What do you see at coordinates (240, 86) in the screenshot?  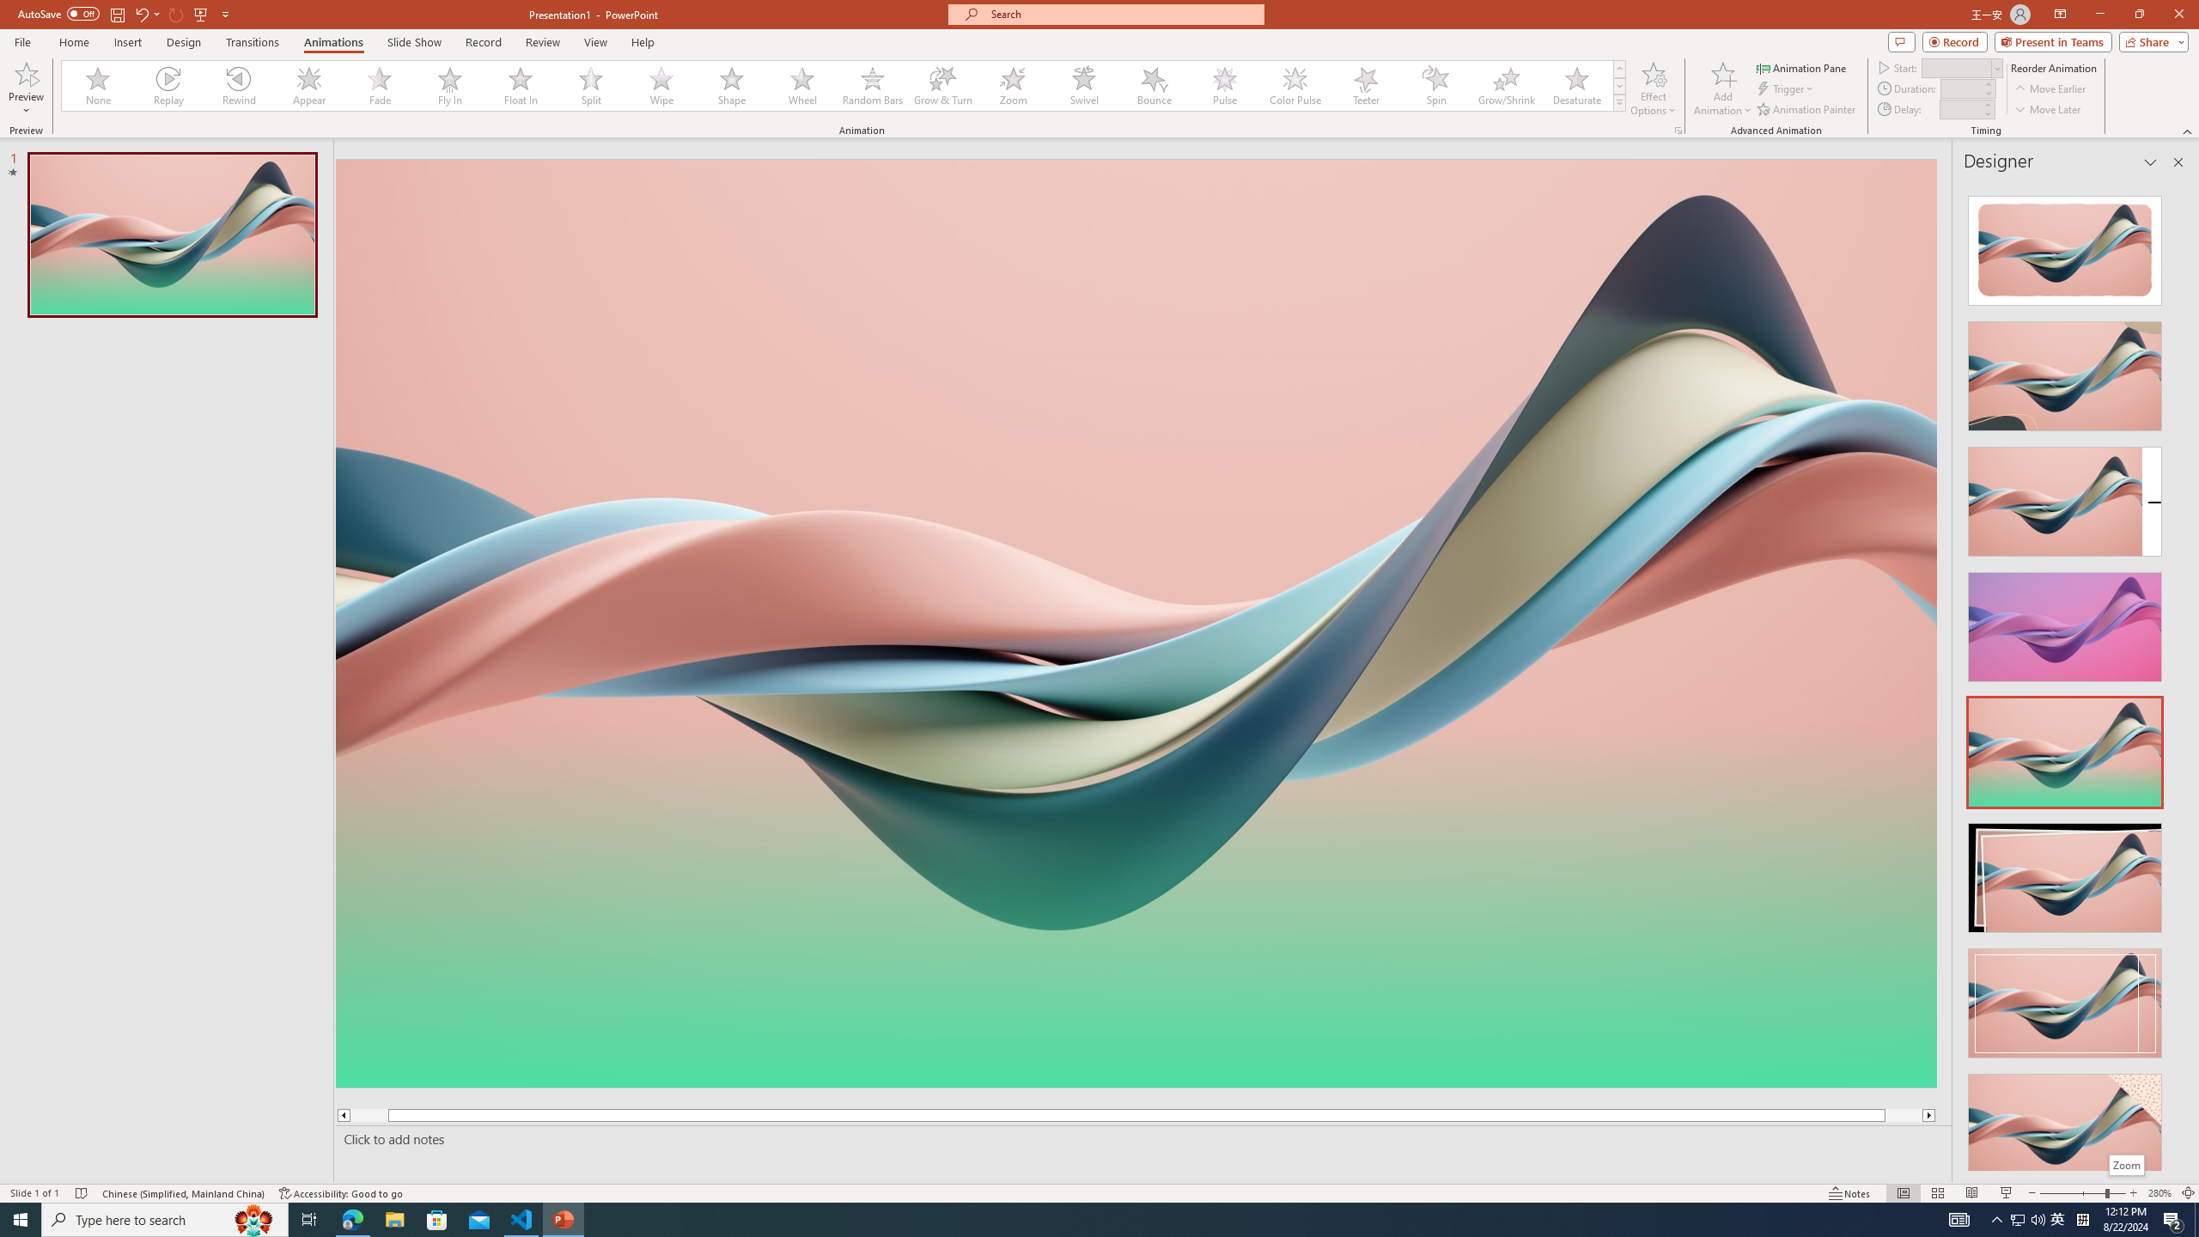 I see `Rewind` at bounding box center [240, 86].